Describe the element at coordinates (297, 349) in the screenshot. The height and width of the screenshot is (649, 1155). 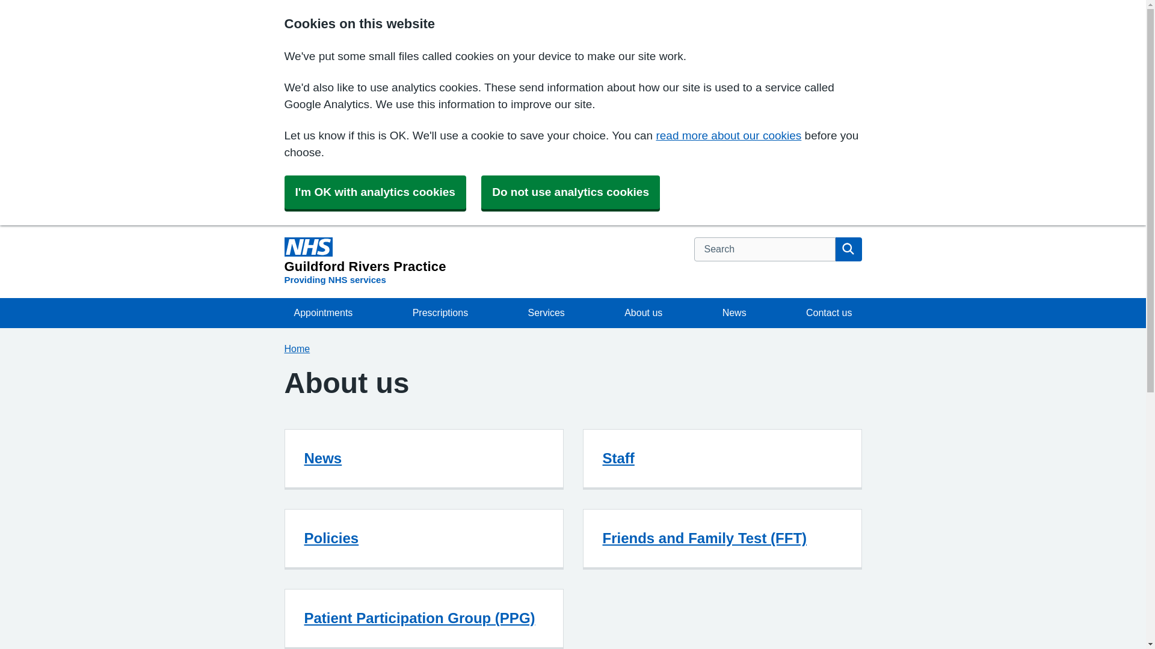
I see `Home` at that location.